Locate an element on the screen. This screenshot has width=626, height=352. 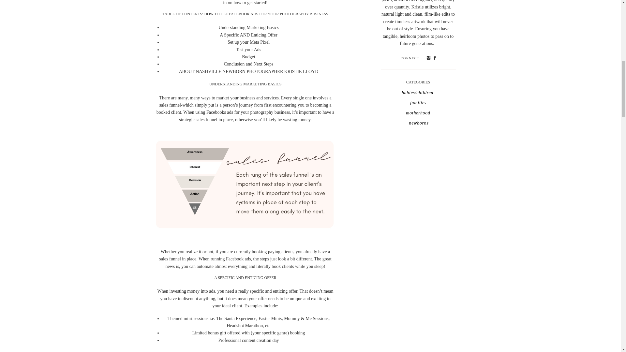
Set up your Meta Pixel is located at coordinates (248, 42).